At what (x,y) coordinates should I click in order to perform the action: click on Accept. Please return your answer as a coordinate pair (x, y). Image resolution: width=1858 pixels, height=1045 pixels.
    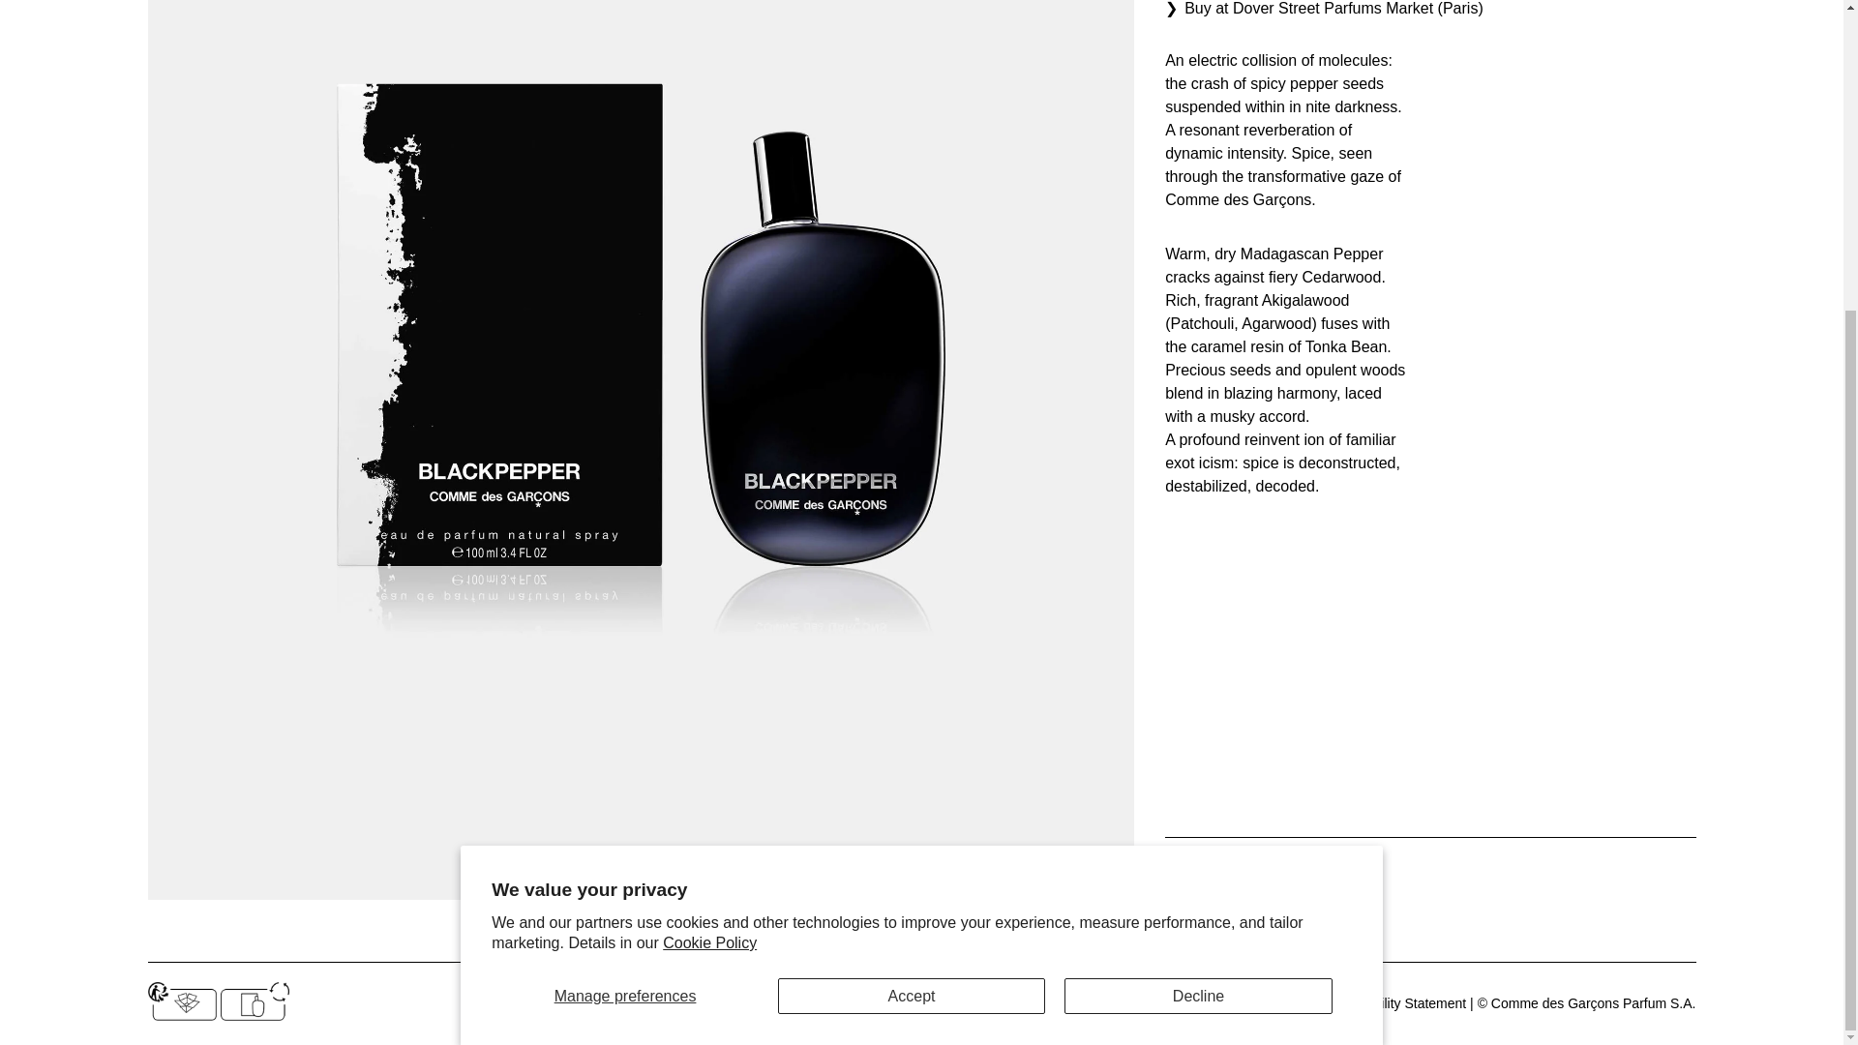
    Looking at the image, I should click on (912, 565).